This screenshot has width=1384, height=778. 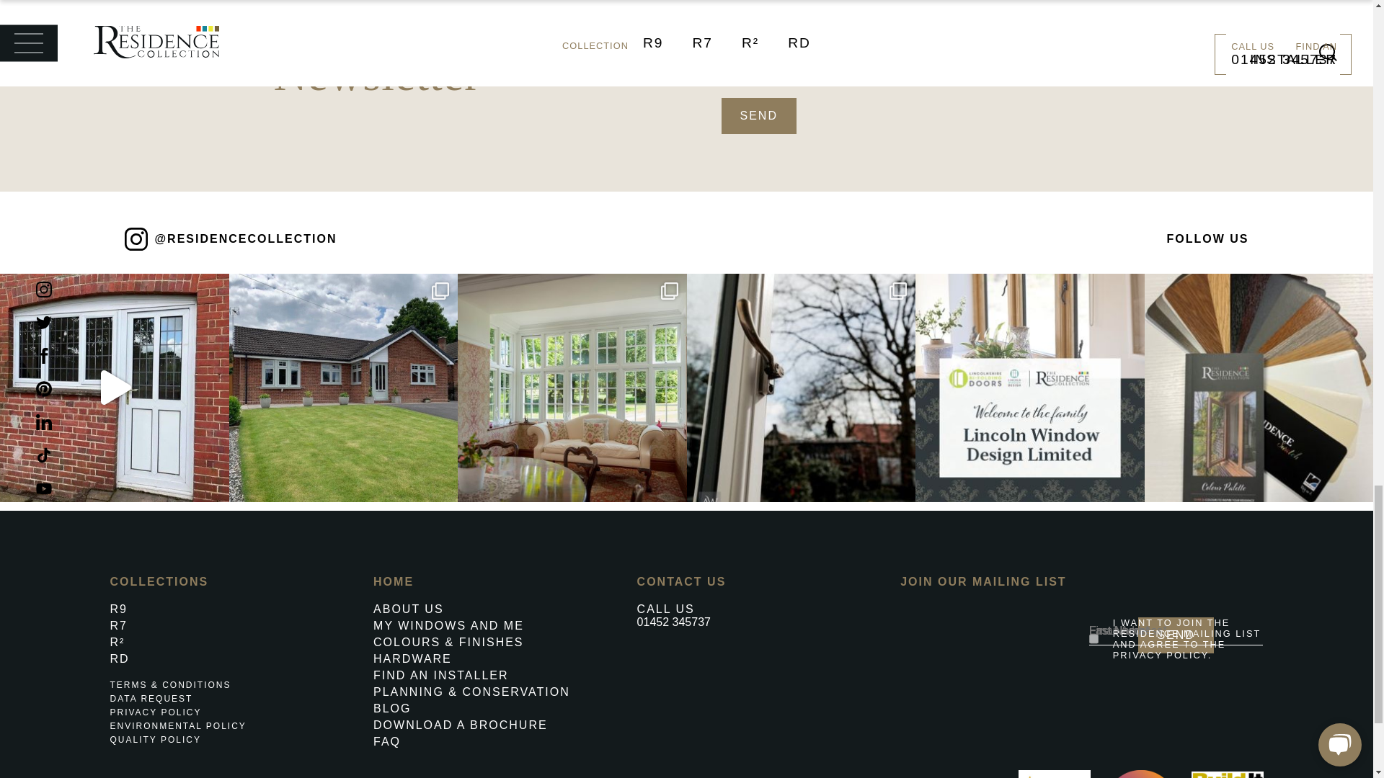 What do you see at coordinates (725, 72) in the screenshot?
I see `1` at bounding box center [725, 72].